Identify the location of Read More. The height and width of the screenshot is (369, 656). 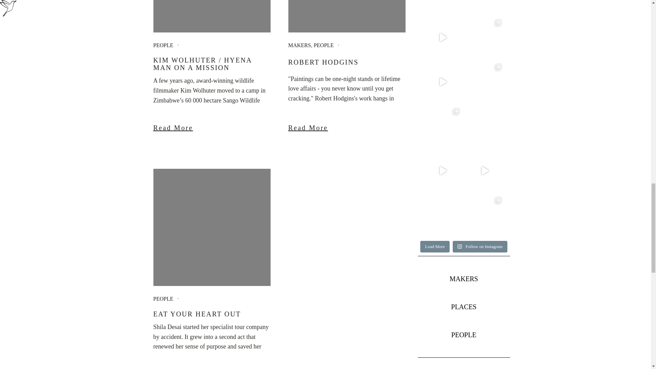
(347, 128).